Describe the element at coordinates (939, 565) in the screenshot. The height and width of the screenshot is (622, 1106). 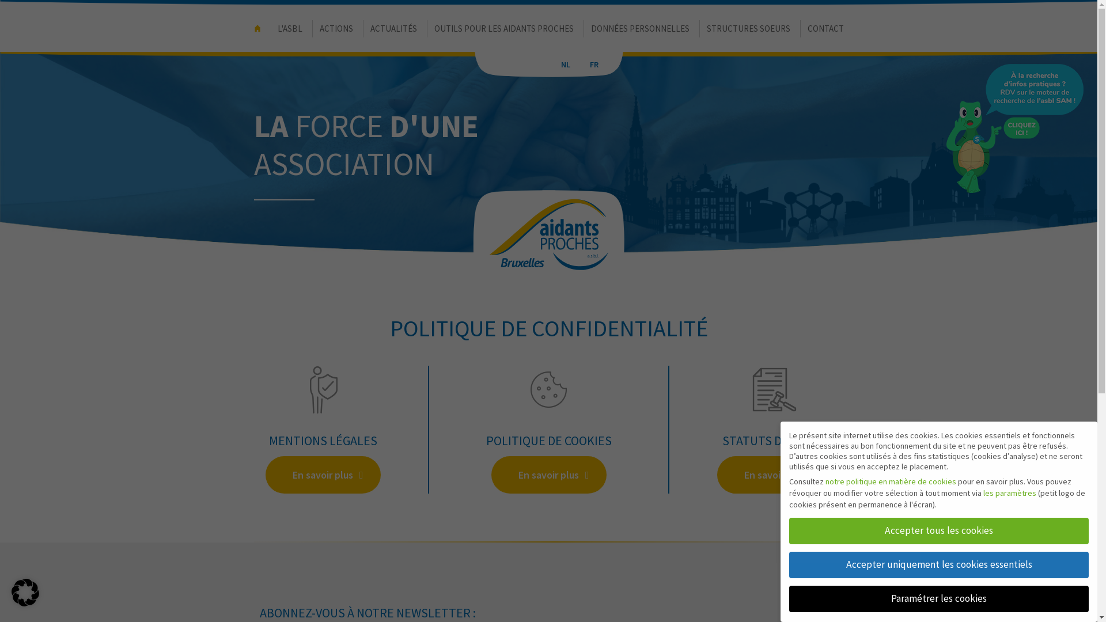
I see `Accepter uniquement les cookies essentiels` at that location.